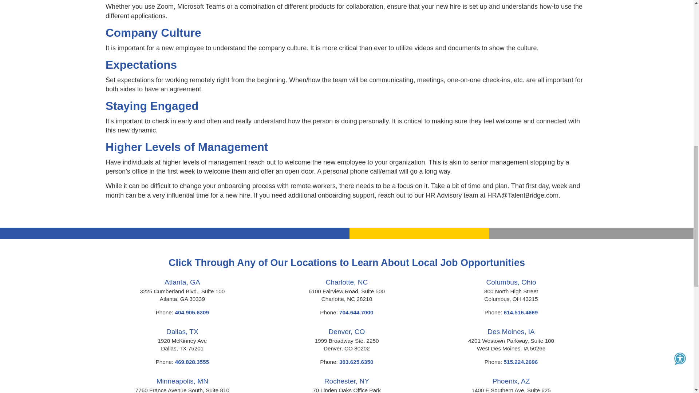  Describe the element at coordinates (182, 381) in the screenshot. I see `Minneapolis, MN` at that location.